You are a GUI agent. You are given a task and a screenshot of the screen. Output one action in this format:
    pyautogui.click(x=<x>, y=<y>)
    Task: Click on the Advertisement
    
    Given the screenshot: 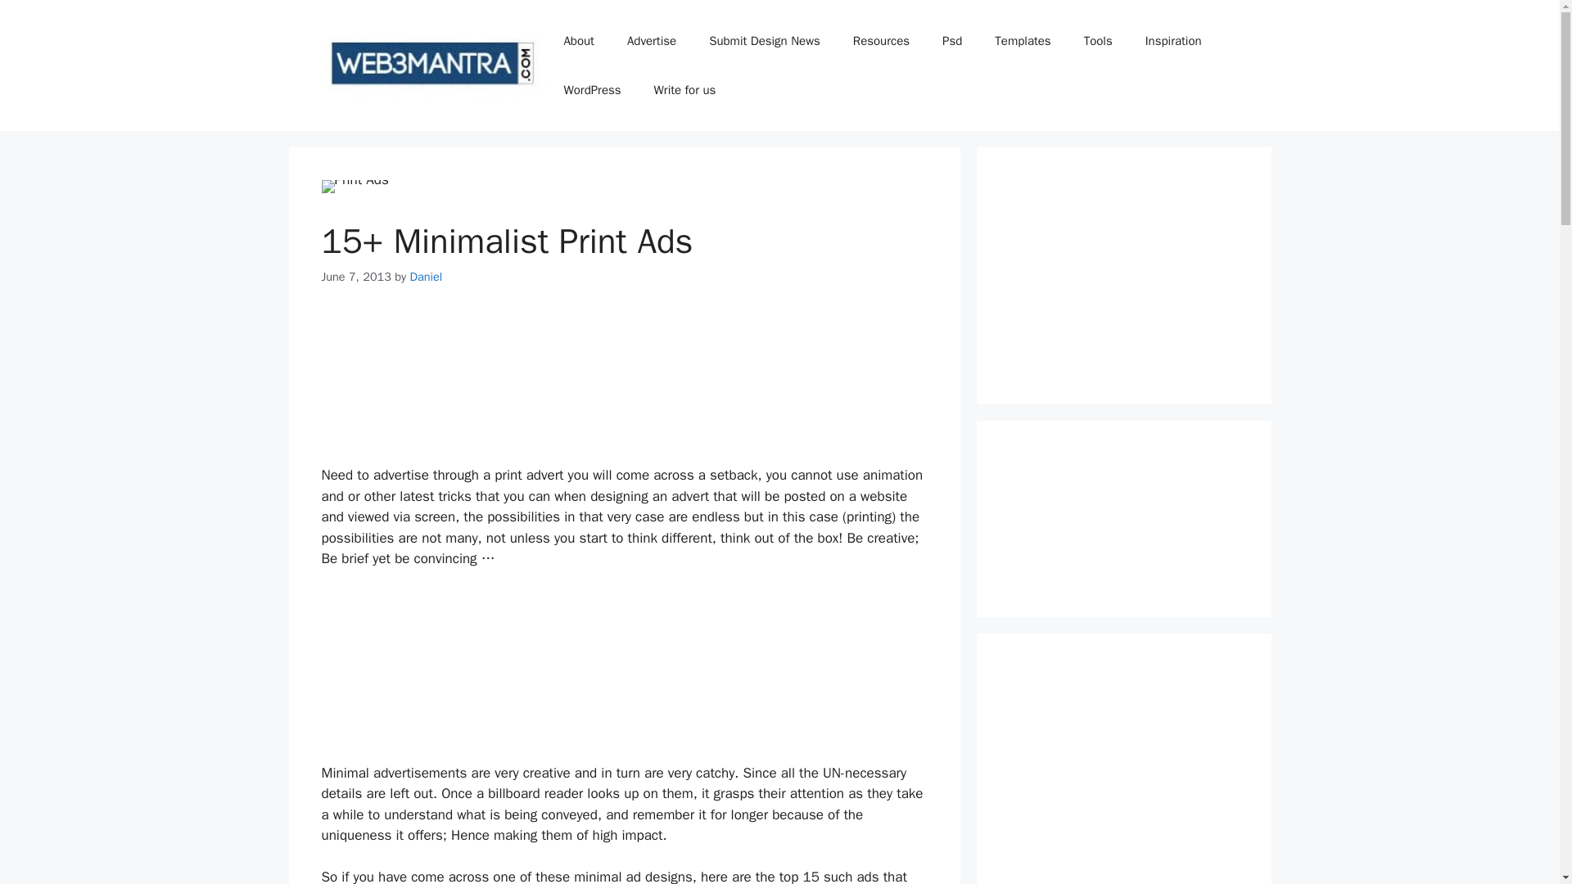 What is the action you would take?
    pyautogui.click(x=1123, y=775)
    